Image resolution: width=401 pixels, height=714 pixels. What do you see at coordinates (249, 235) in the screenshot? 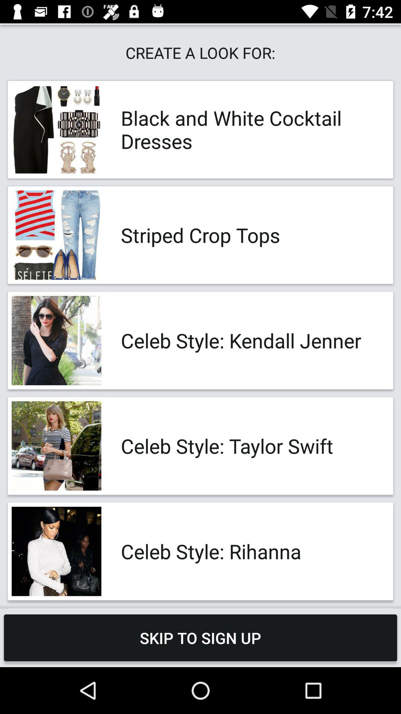
I see `scroll to striped crop tops item` at bounding box center [249, 235].